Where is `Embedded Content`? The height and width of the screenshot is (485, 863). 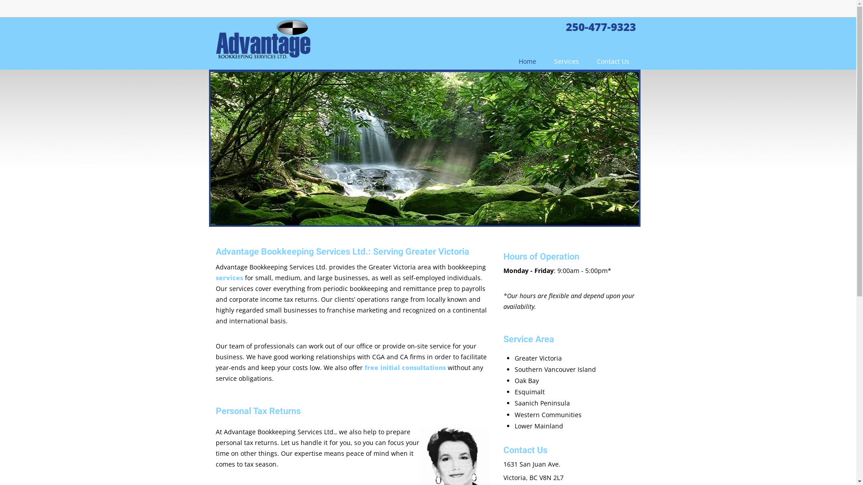 Embedded Content is located at coordinates (630, 12).